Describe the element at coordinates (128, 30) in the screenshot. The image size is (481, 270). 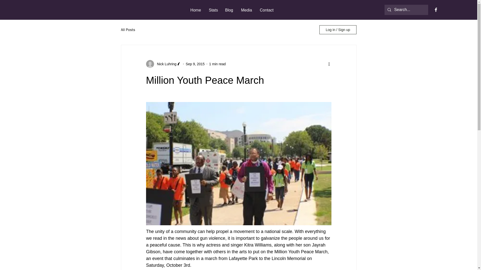
I see `All Posts` at that location.